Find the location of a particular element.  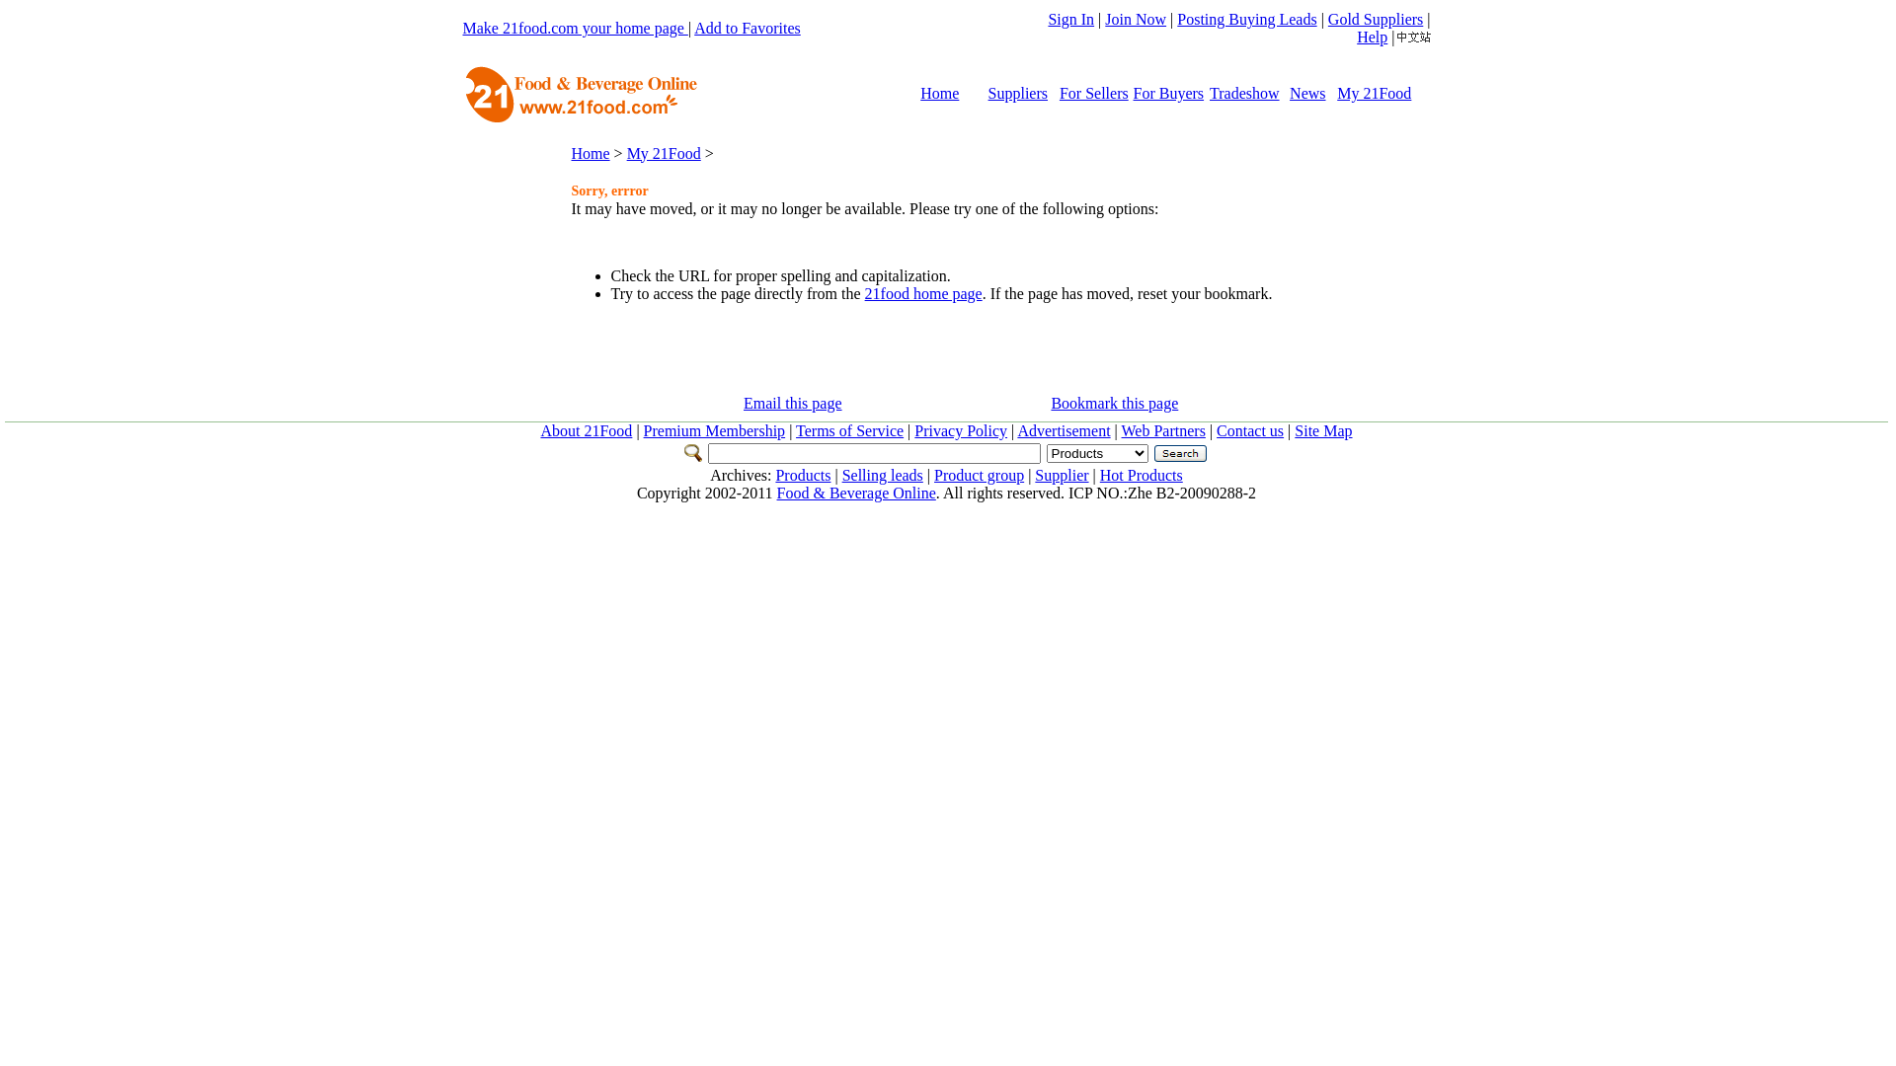

Premium Membership is located at coordinates (715, 430).